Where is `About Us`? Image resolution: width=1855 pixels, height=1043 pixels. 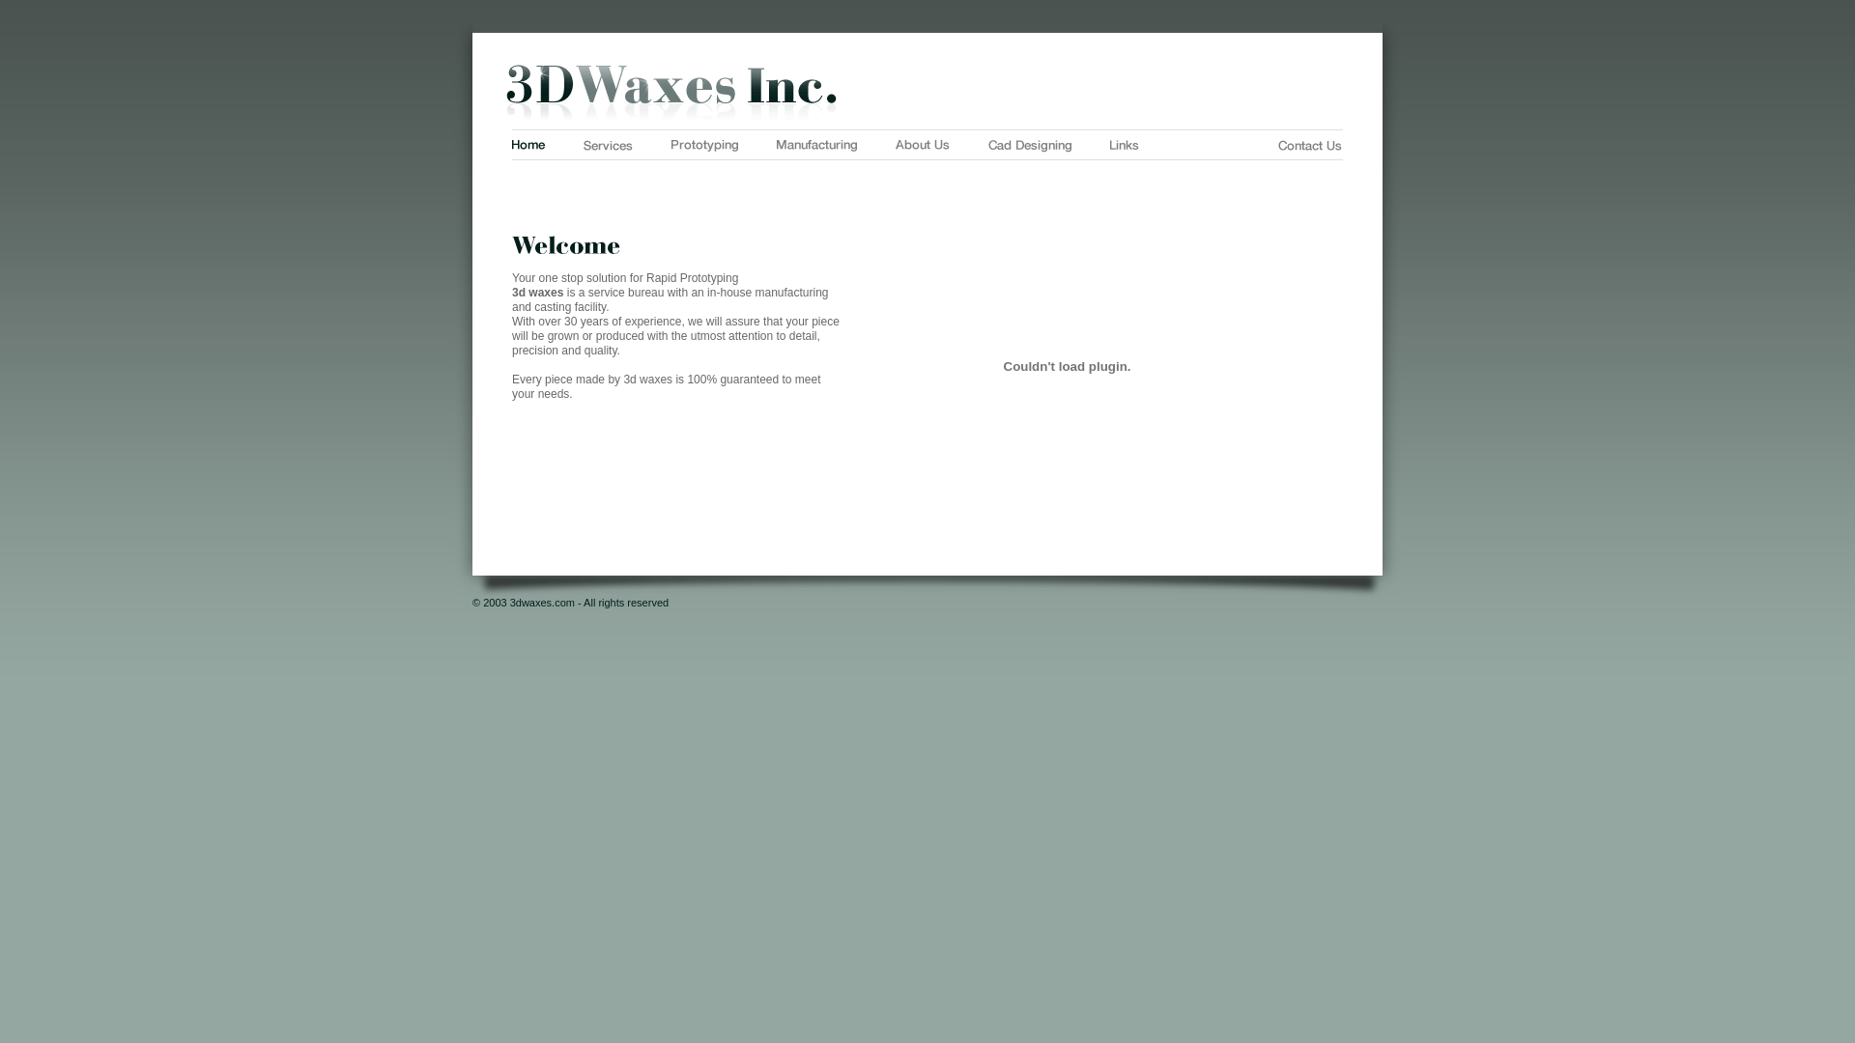
About Us is located at coordinates (923, 145).